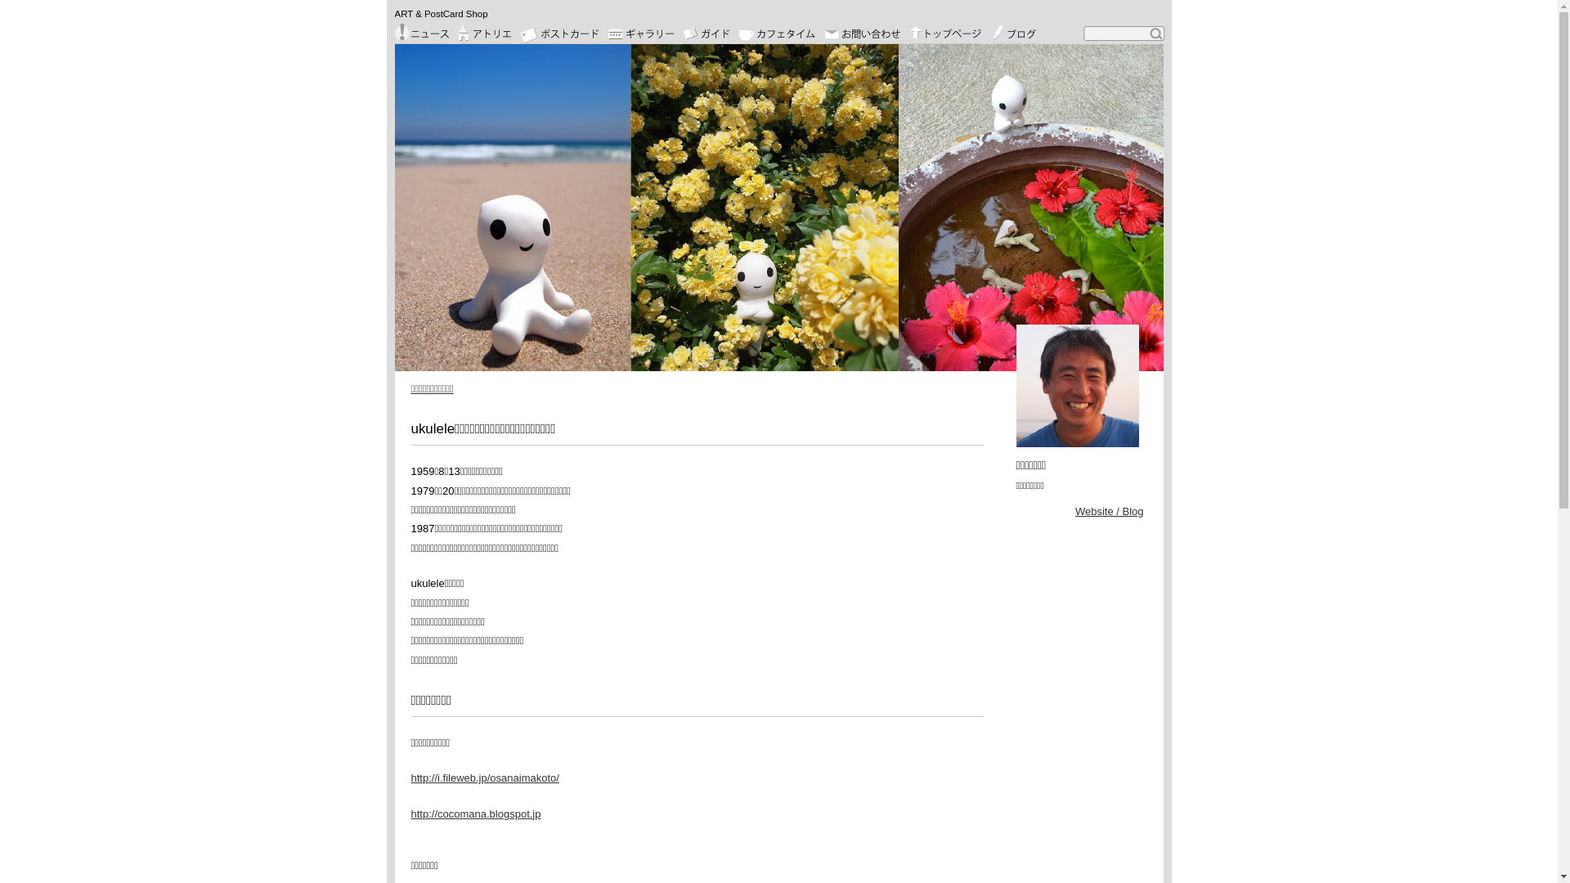  I want to click on Website / Blog, so click(1110, 512).